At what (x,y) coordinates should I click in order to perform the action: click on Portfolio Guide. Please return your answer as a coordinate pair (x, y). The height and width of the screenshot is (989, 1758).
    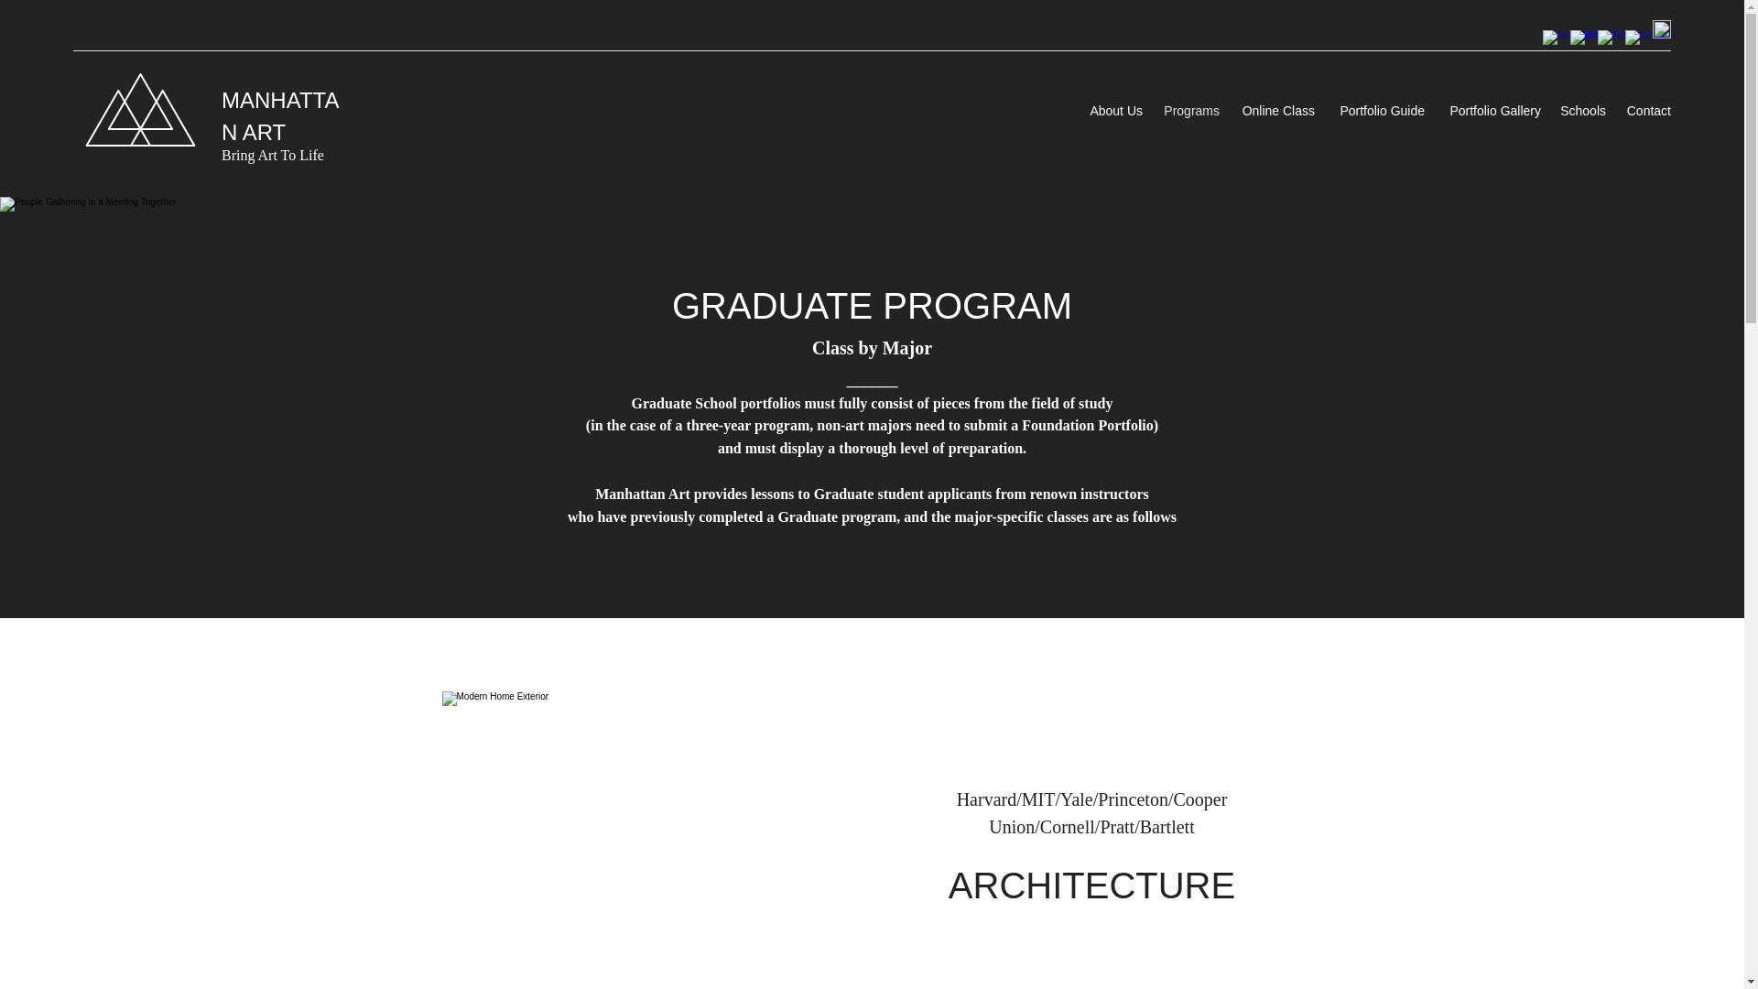
    Looking at the image, I should click on (1379, 110).